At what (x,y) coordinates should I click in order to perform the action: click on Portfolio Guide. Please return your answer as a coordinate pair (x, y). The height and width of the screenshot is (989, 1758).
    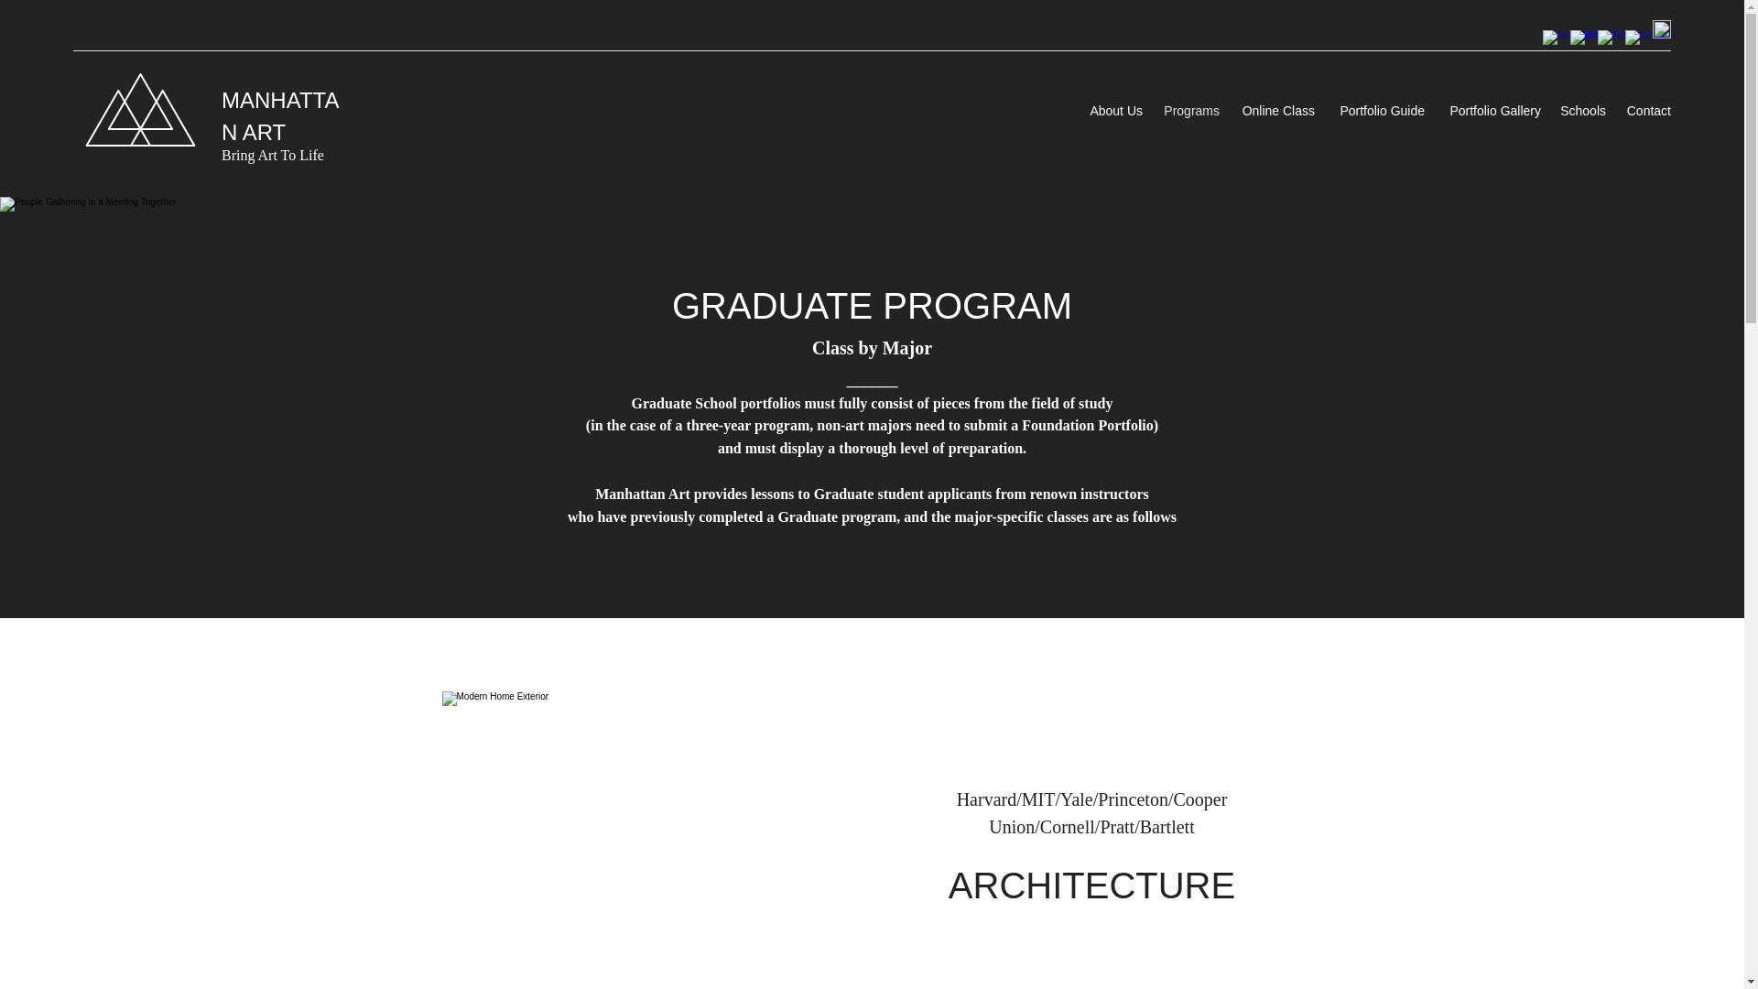
    Looking at the image, I should click on (1379, 110).